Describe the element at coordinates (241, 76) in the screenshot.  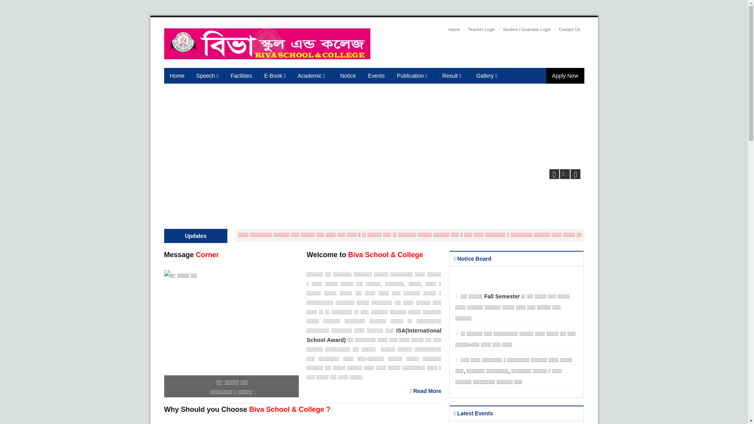
I see `Facilities` at that location.